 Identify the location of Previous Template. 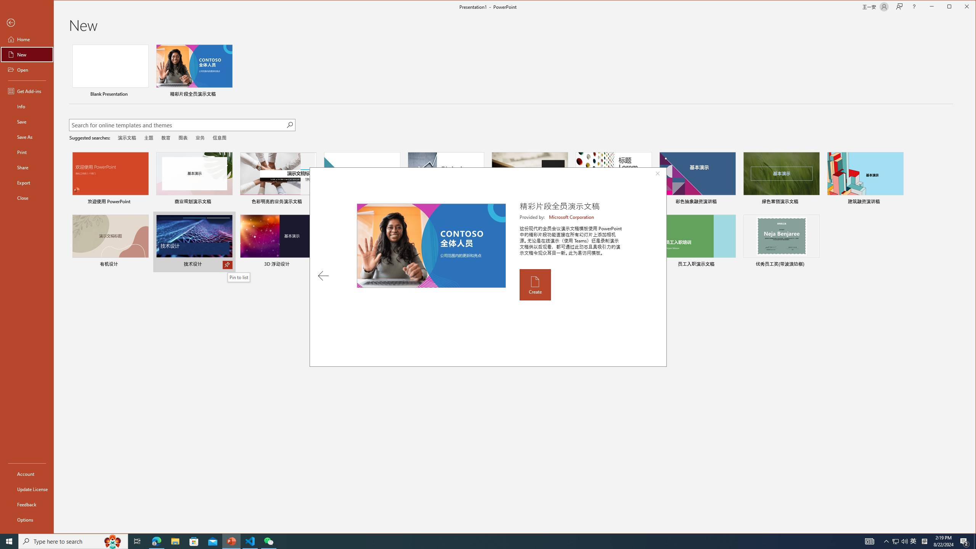
(323, 276).